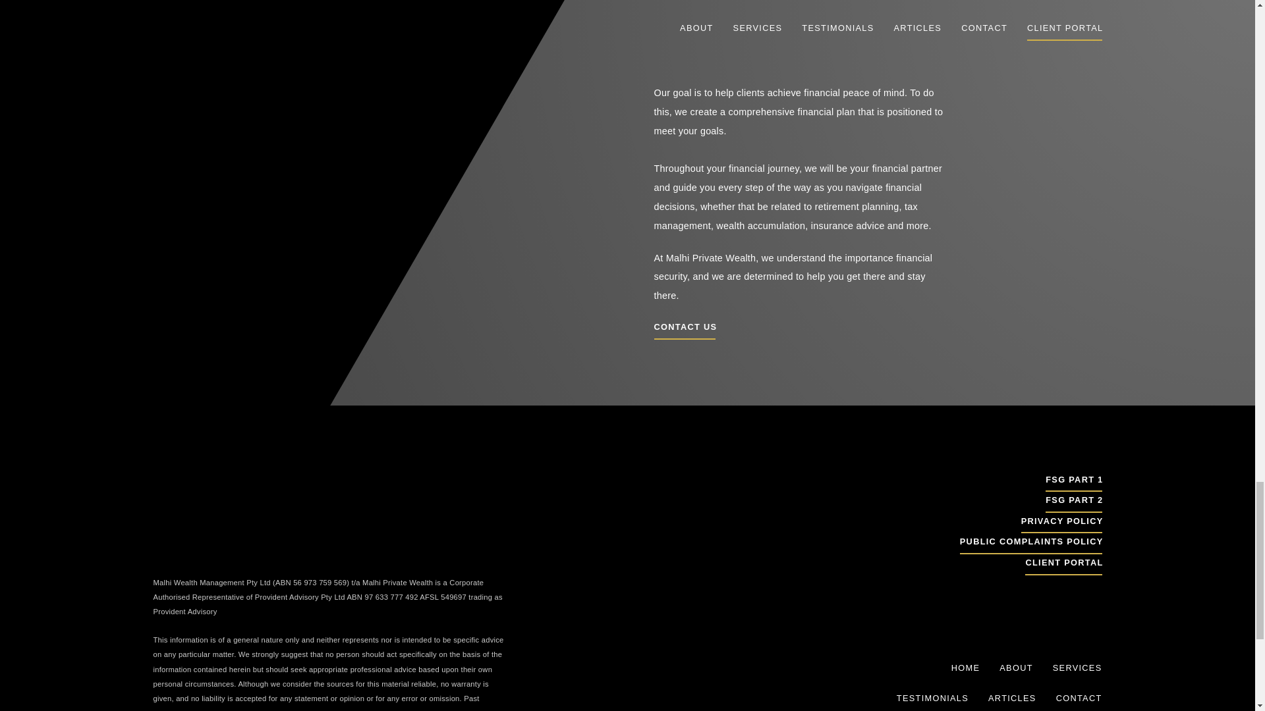 This screenshot has height=711, width=1265. Describe the element at coordinates (1074, 502) in the screenshot. I see `FSG PART 2` at that location.